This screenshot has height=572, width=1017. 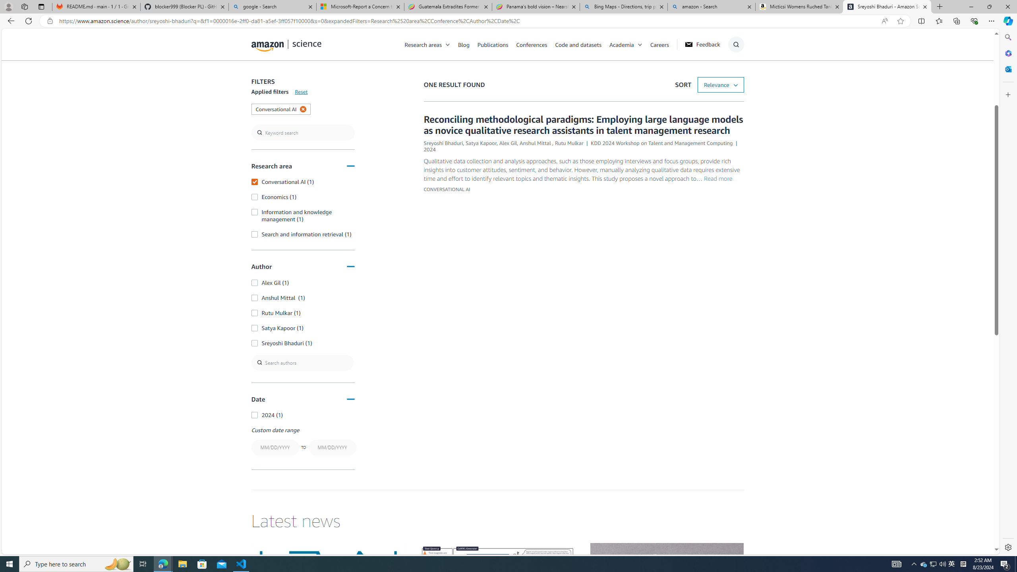 I want to click on Publications, so click(x=497, y=44).